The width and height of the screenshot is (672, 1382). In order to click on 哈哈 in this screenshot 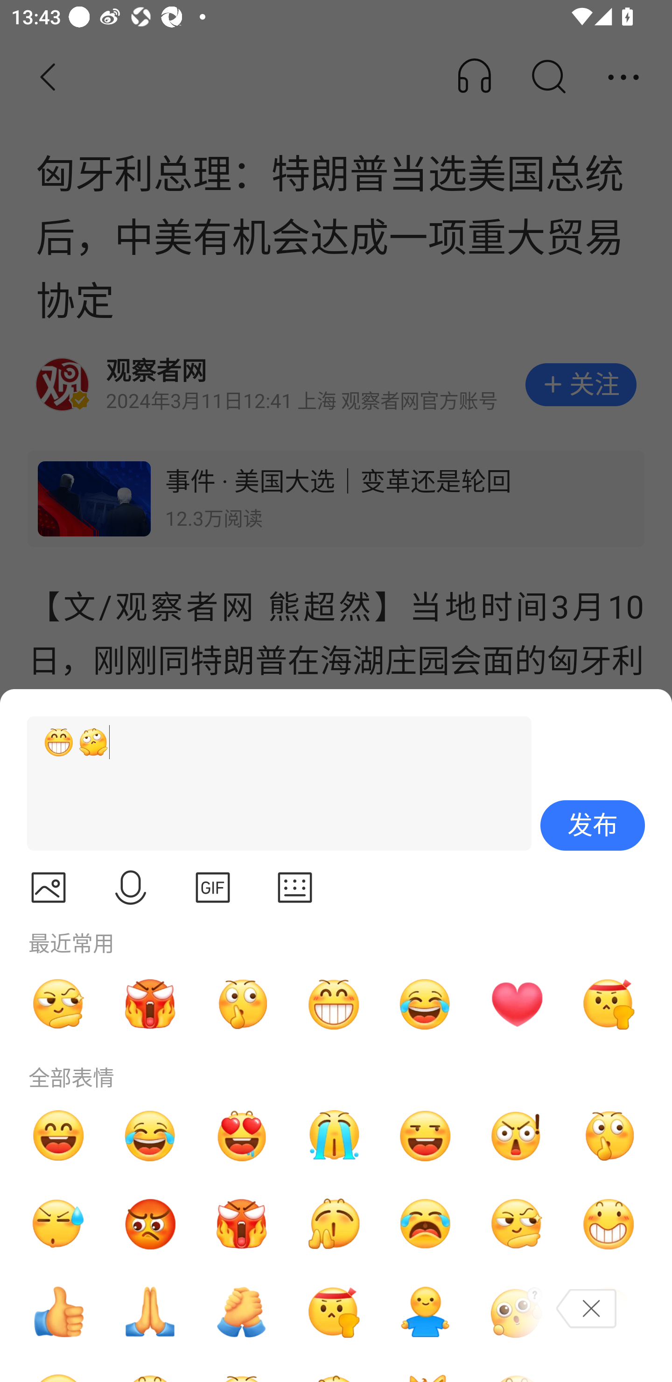, I will do `click(58, 1135)`.